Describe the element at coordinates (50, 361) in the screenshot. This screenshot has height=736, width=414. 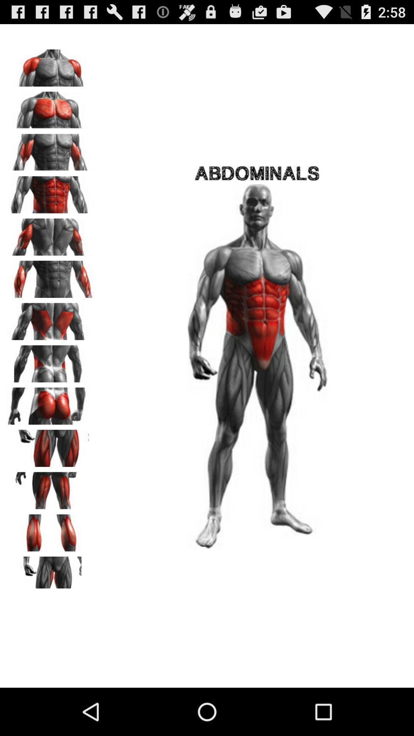
I see `select body part` at that location.